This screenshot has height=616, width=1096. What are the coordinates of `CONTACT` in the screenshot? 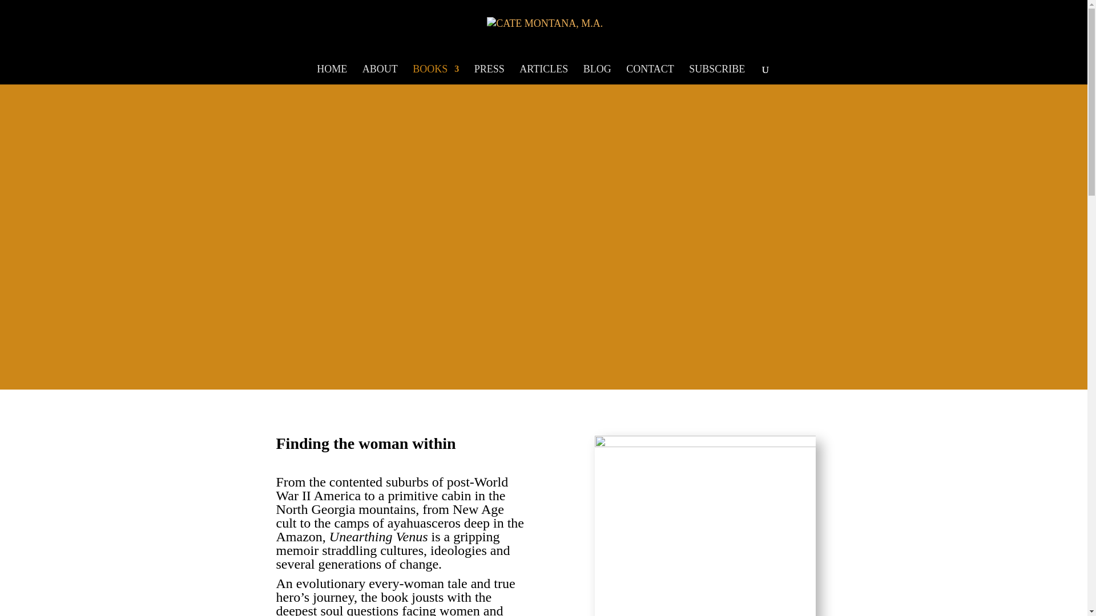 It's located at (650, 74).